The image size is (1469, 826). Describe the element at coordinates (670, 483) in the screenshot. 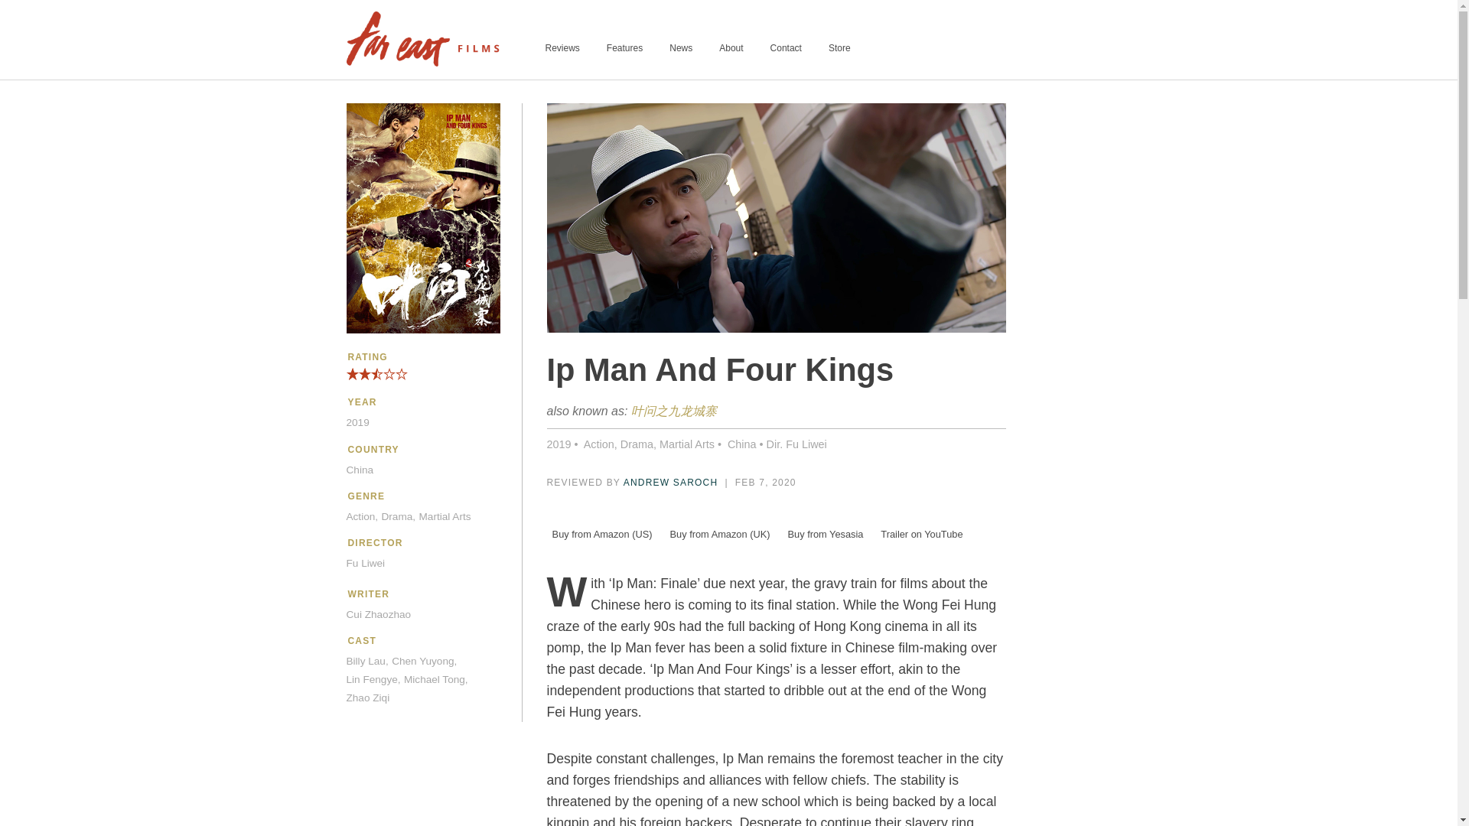

I see `Posts by Andrew Saroch` at that location.